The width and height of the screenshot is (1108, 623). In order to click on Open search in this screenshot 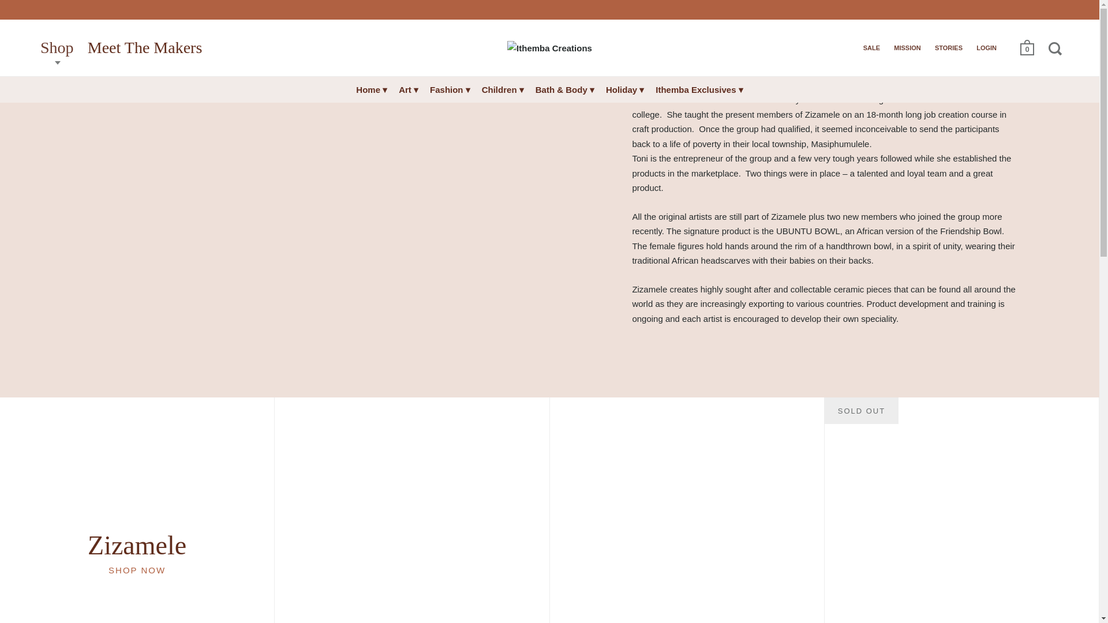, I will do `click(1056, 48)`.